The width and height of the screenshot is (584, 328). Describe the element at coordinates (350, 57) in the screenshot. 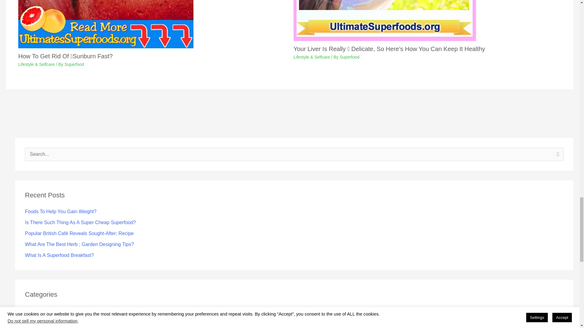

I see `View all posts by Superfood` at that location.